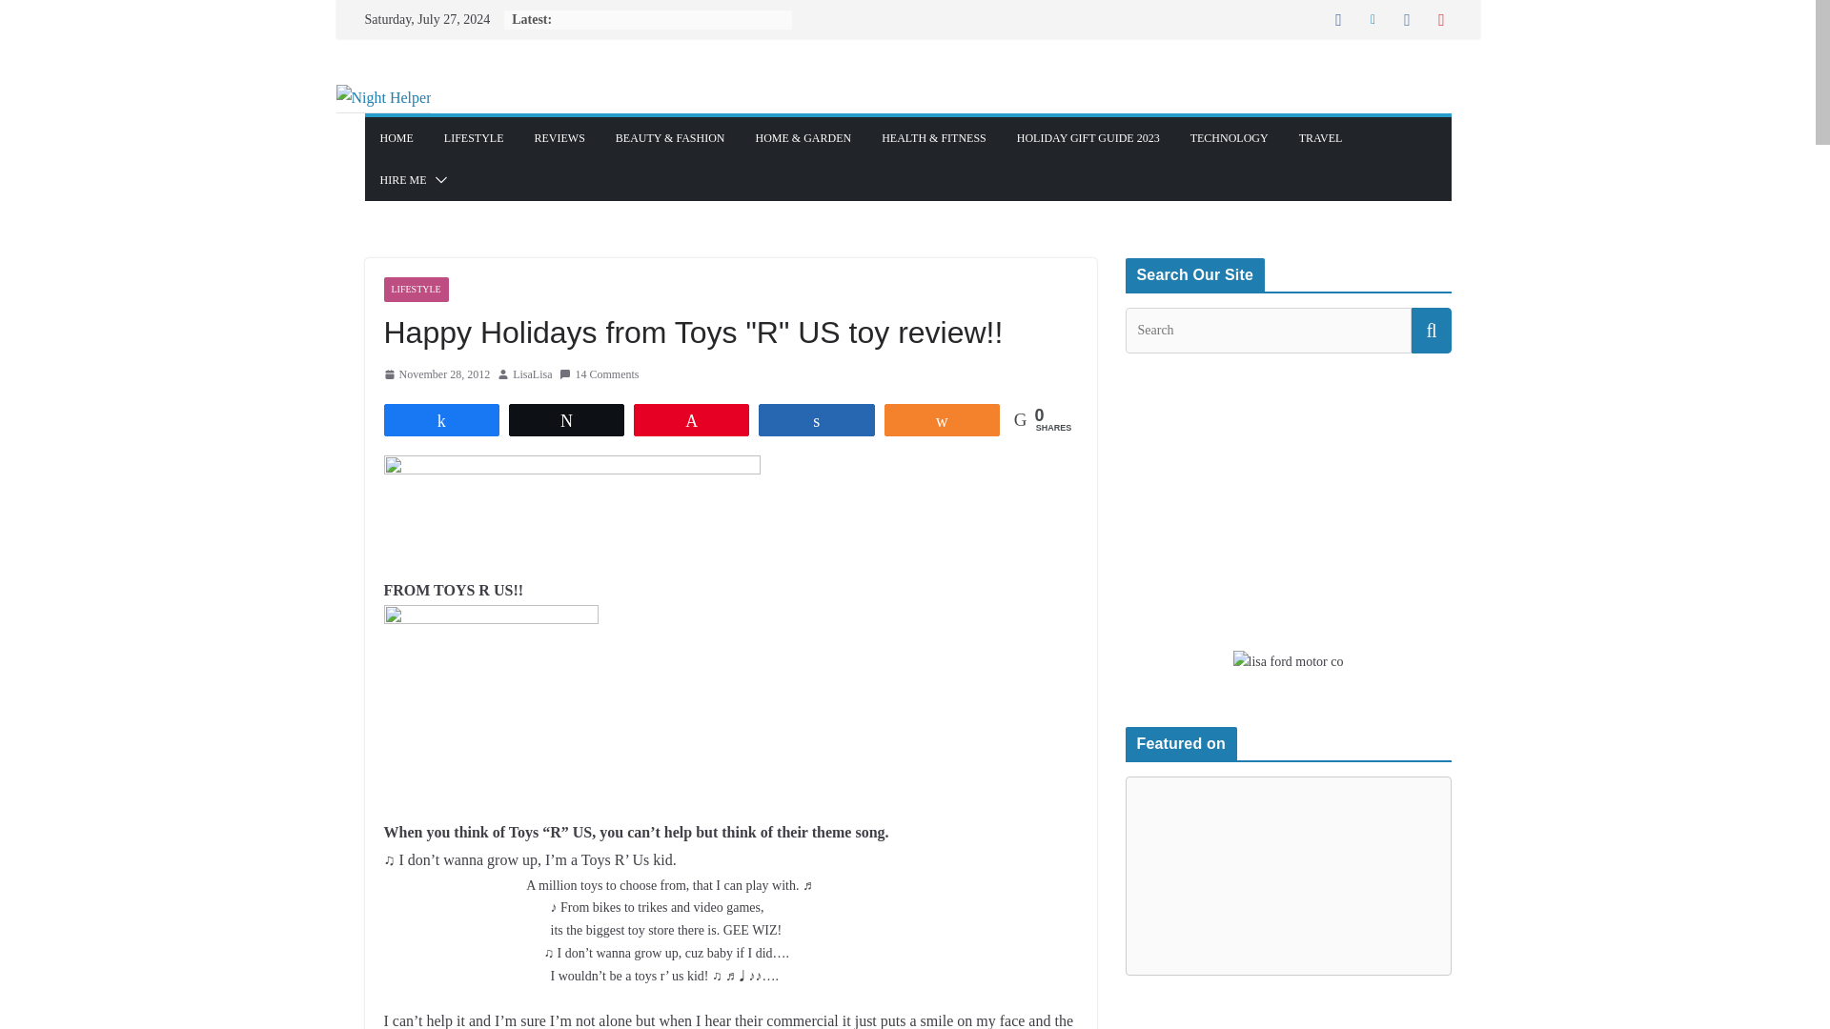  I want to click on 14 Comments, so click(599, 375).